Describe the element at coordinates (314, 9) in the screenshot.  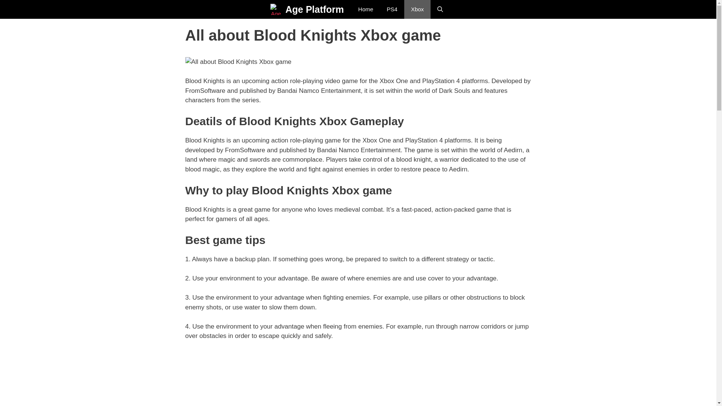
I see `Age Platform` at that location.